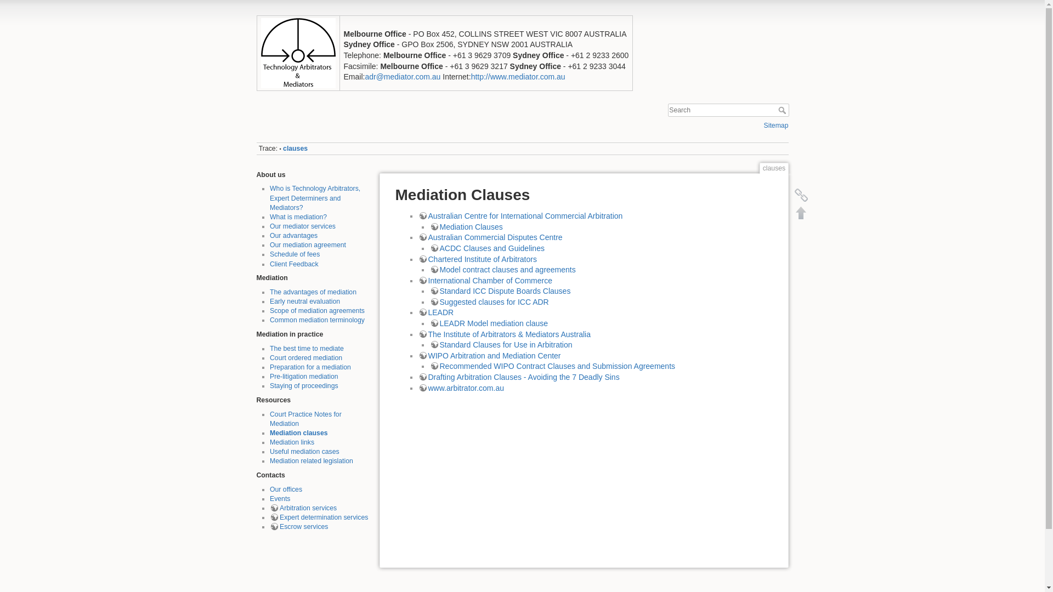 The width and height of the screenshot is (1053, 592). Describe the element at coordinates (310, 367) in the screenshot. I see `Preparation for a mediation` at that location.